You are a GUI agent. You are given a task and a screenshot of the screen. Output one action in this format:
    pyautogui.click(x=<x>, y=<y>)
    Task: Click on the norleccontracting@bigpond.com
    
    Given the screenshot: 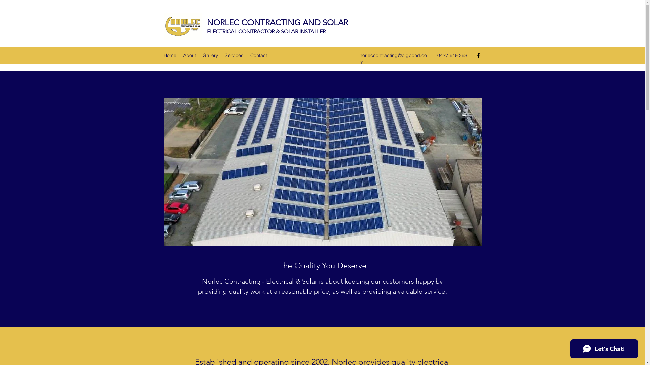 What is the action you would take?
    pyautogui.click(x=393, y=59)
    